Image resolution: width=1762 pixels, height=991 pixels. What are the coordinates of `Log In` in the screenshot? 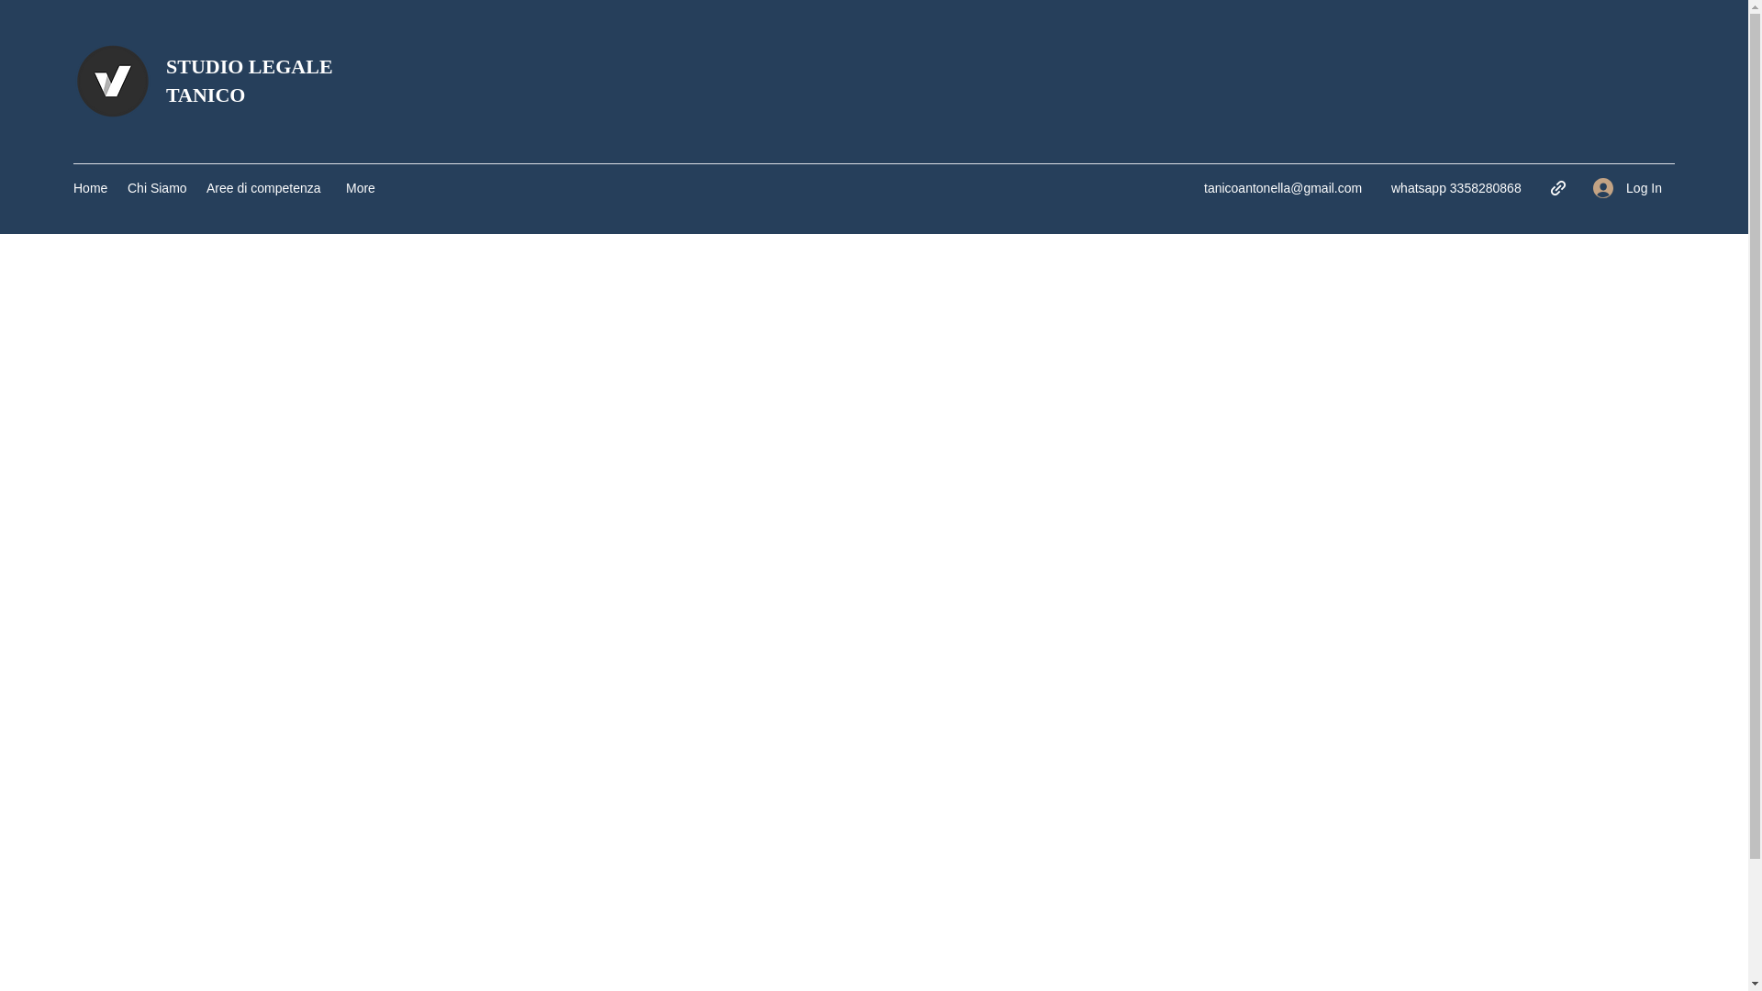 It's located at (1628, 187).